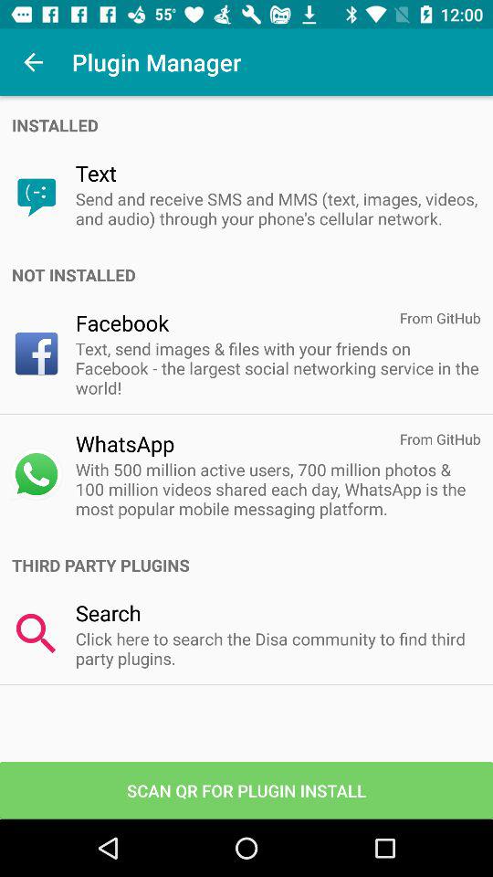 The width and height of the screenshot is (493, 877). Describe the element at coordinates (252, 274) in the screenshot. I see `click the app above from github` at that location.